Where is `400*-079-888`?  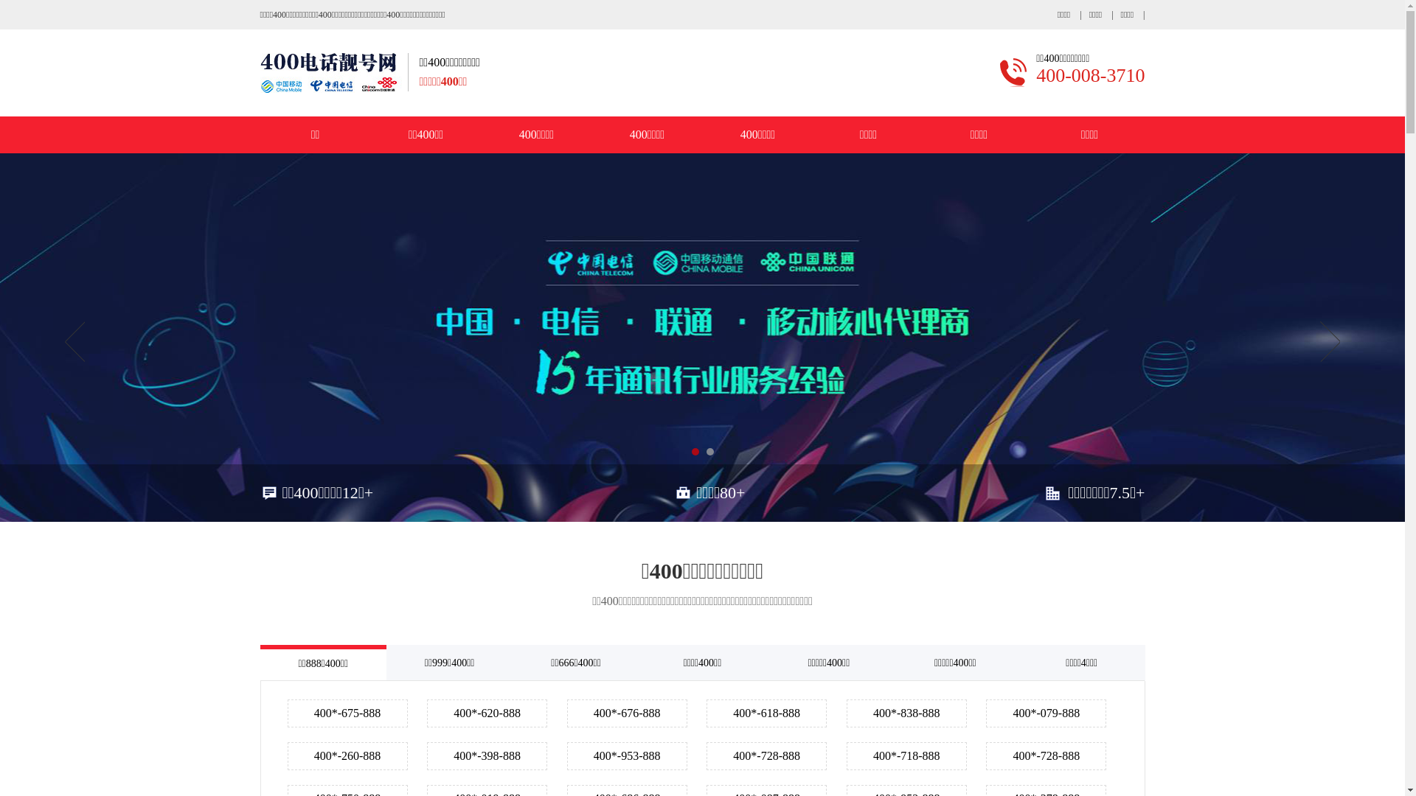 400*-079-888 is located at coordinates (1046, 713).